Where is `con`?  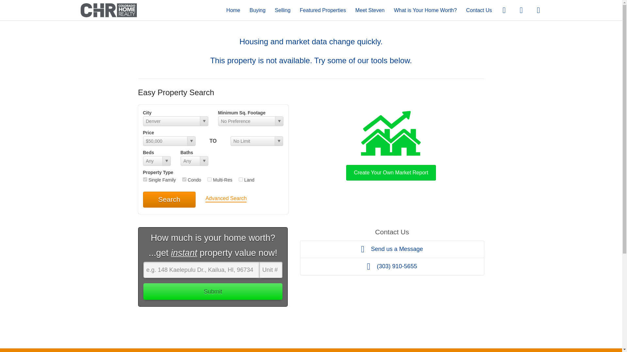 con is located at coordinates (184, 179).